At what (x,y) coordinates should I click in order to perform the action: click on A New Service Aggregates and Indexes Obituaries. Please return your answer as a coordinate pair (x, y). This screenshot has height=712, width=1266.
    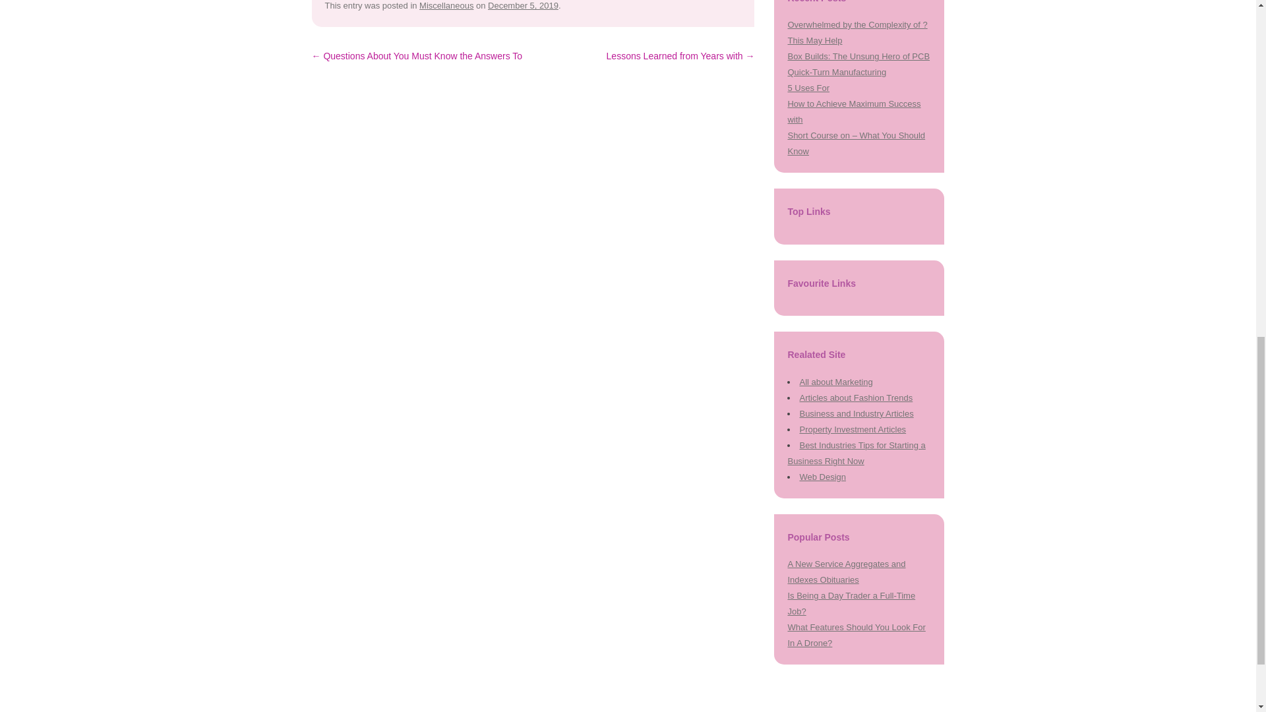
    Looking at the image, I should click on (846, 571).